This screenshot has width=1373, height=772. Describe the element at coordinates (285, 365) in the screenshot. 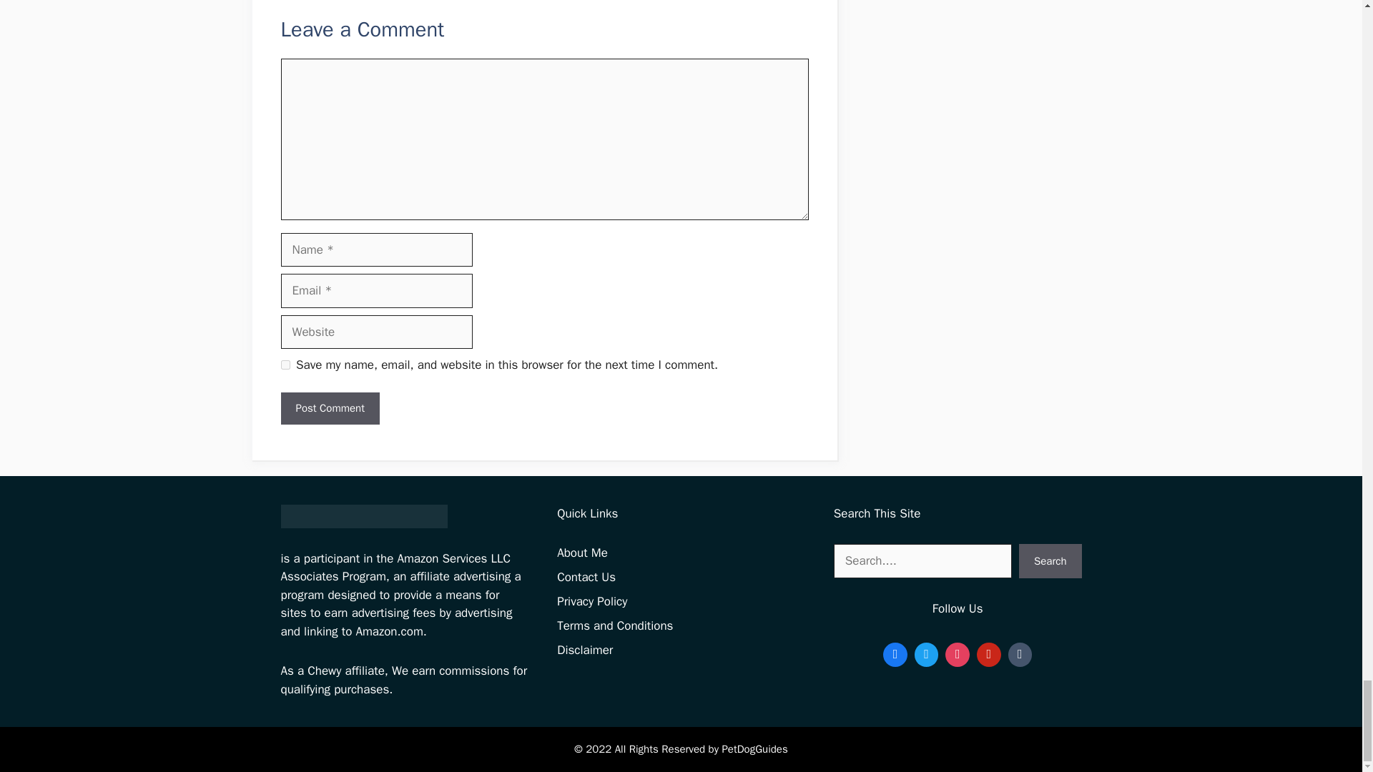

I see `yes` at that location.